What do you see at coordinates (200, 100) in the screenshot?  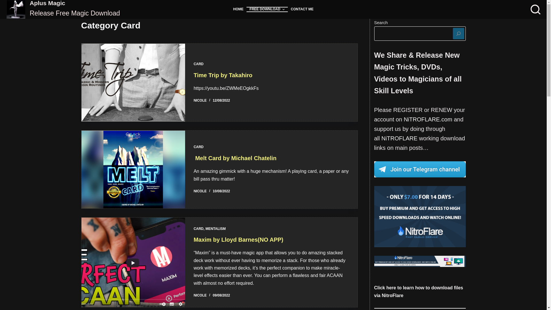 I see `Posts by Nicole` at bounding box center [200, 100].